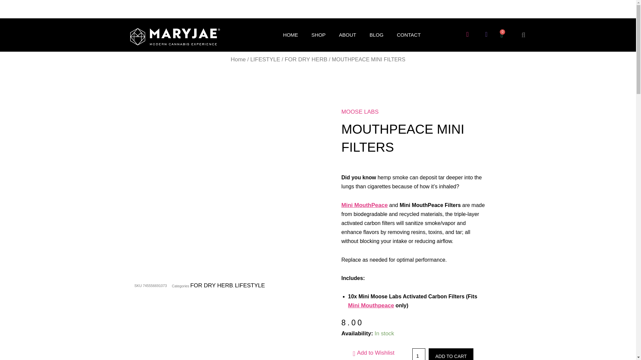 Image resolution: width=641 pixels, height=360 pixels. I want to click on 1, so click(419, 354).